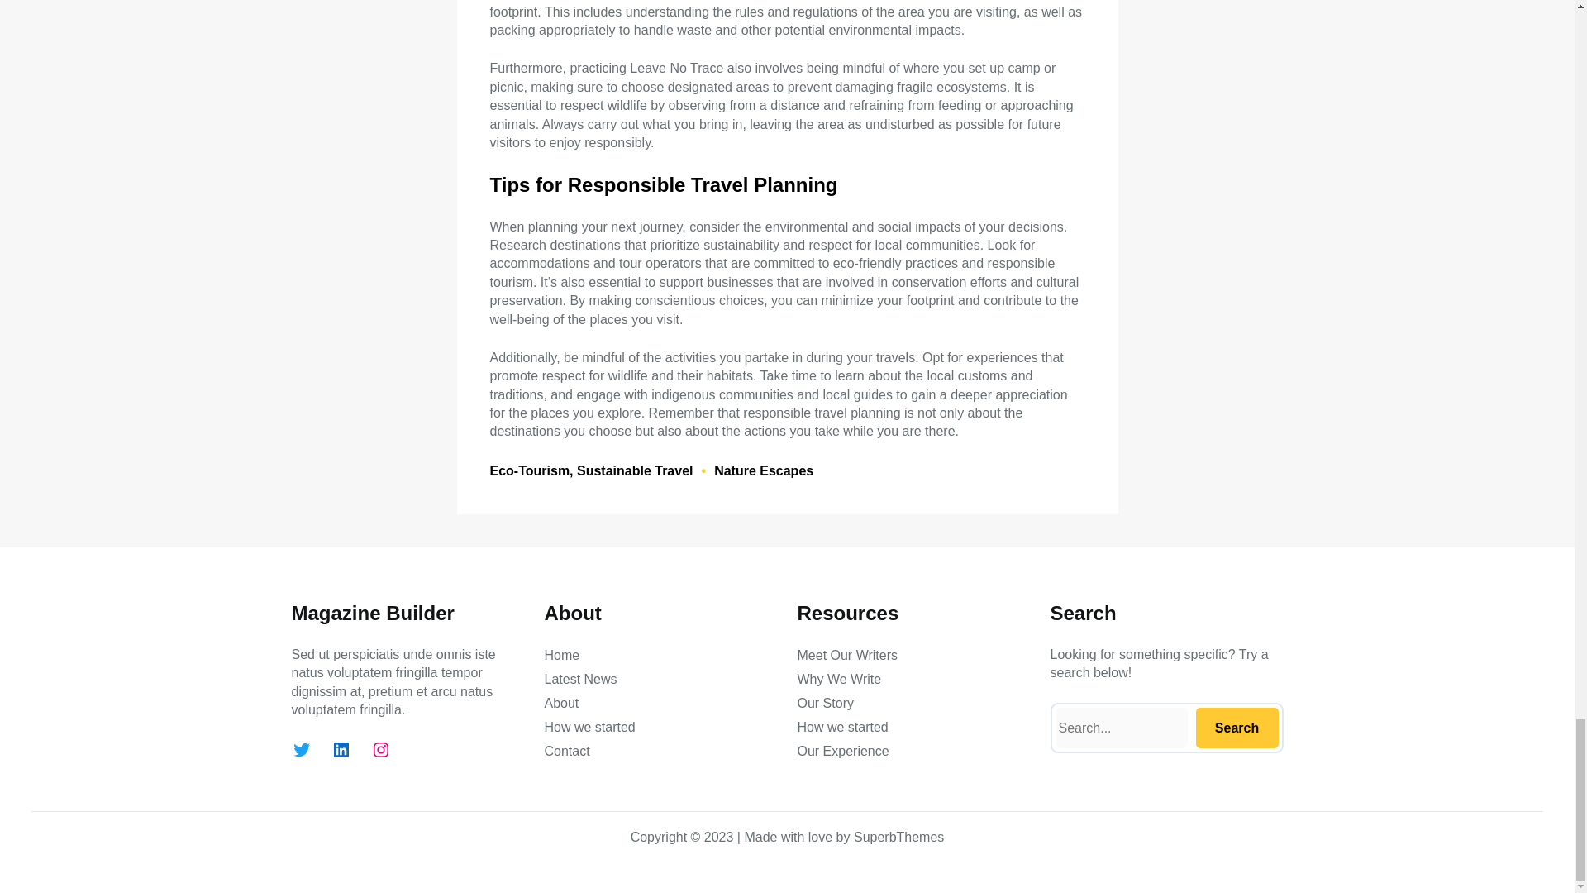 The height and width of the screenshot is (893, 1587). Describe the element at coordinates (898, 837) in the screenshot. I see `SuperbThemes` at that location.